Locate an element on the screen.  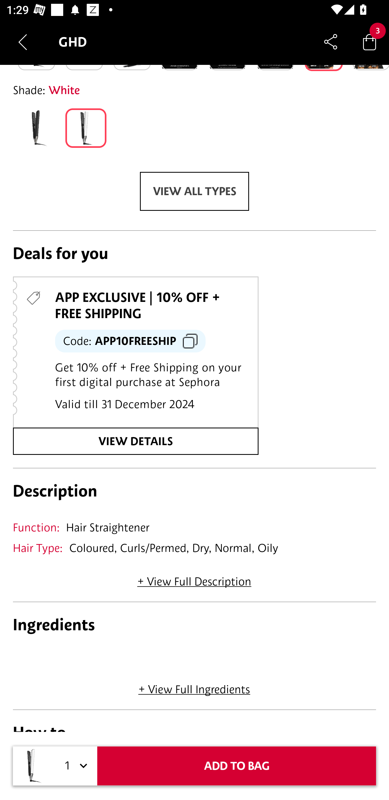
Share is located at coordinates (331, 42).